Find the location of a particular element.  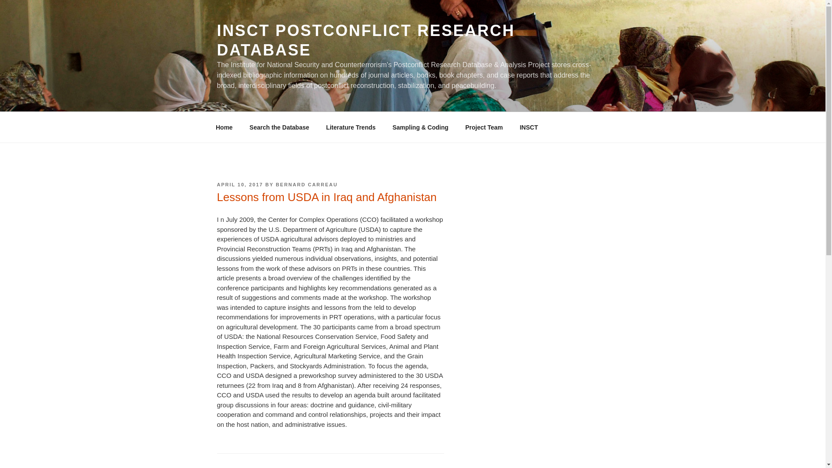

INSCT is located at coordinates (529, 127).